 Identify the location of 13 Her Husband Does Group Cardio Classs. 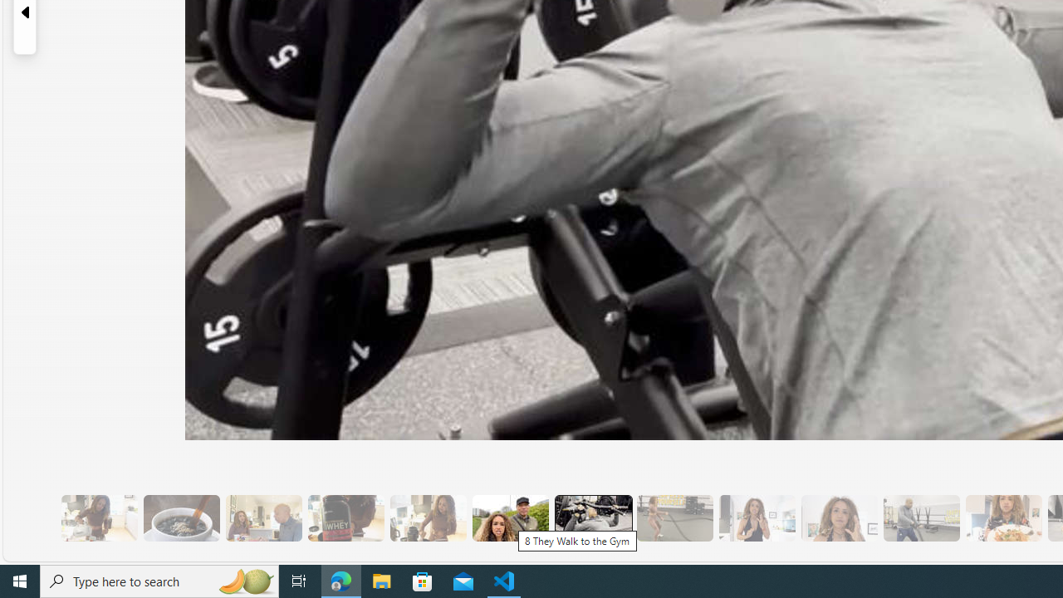
(920, 518).